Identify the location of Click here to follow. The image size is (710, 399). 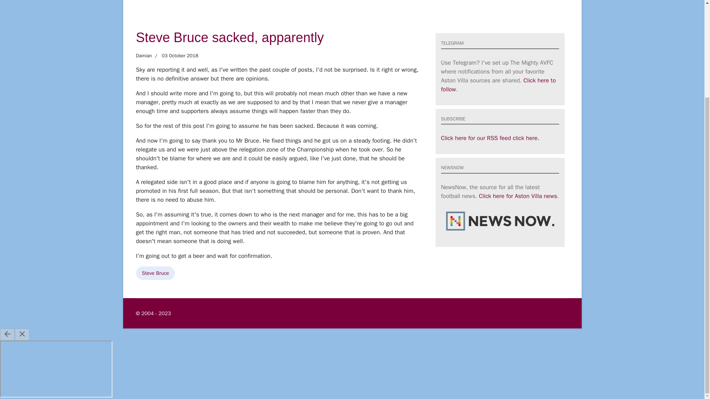
(498, 85).